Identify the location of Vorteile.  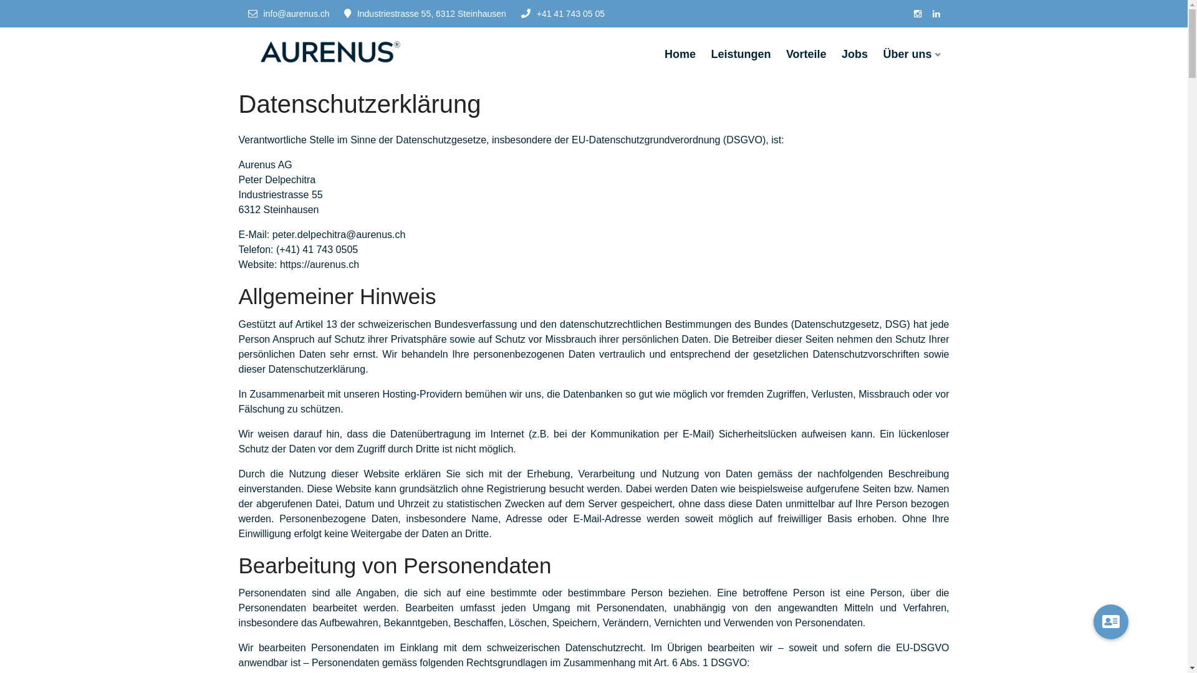
(807, 55).